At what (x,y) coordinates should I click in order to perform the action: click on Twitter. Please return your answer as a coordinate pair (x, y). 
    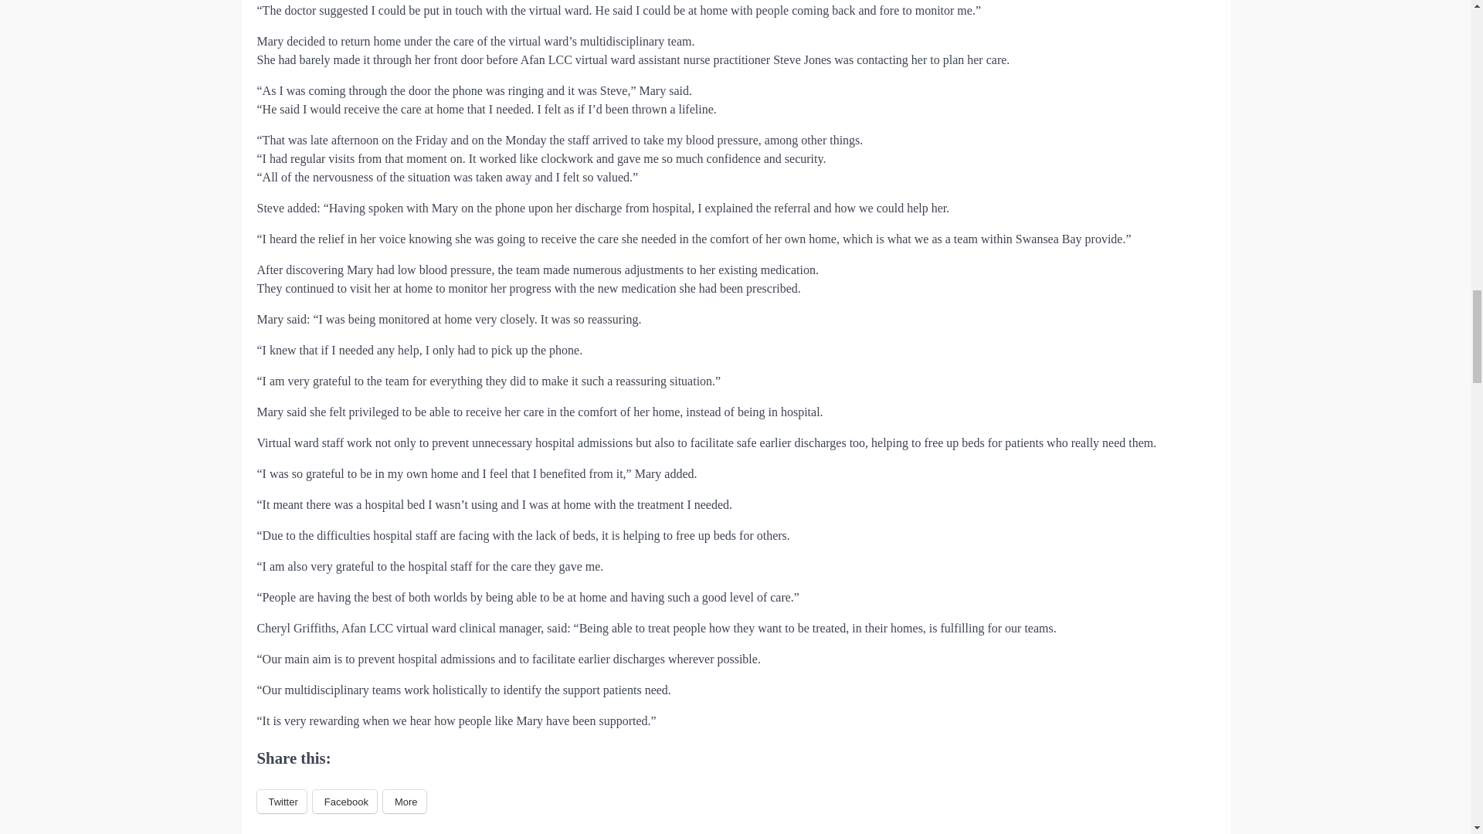
    Looking at the image, I should click on (281, 802).